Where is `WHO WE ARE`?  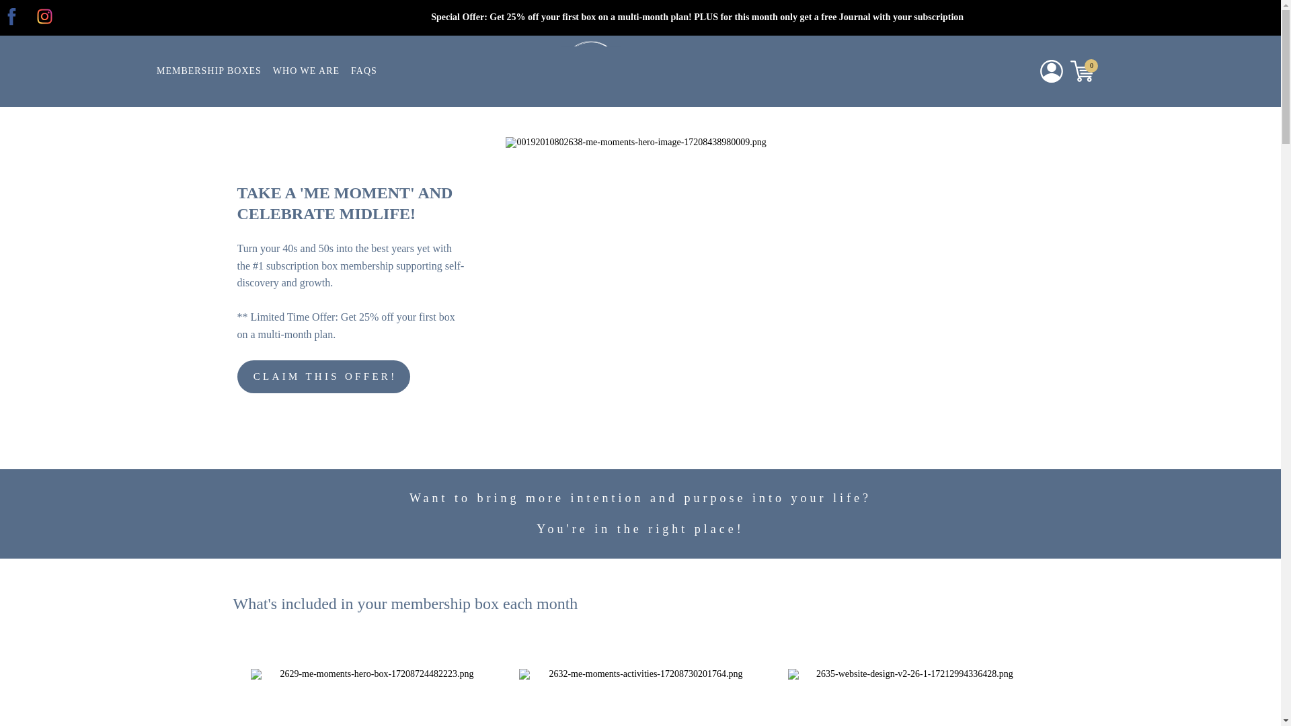
WHO WE ARE is located at coordinates (305, 71).